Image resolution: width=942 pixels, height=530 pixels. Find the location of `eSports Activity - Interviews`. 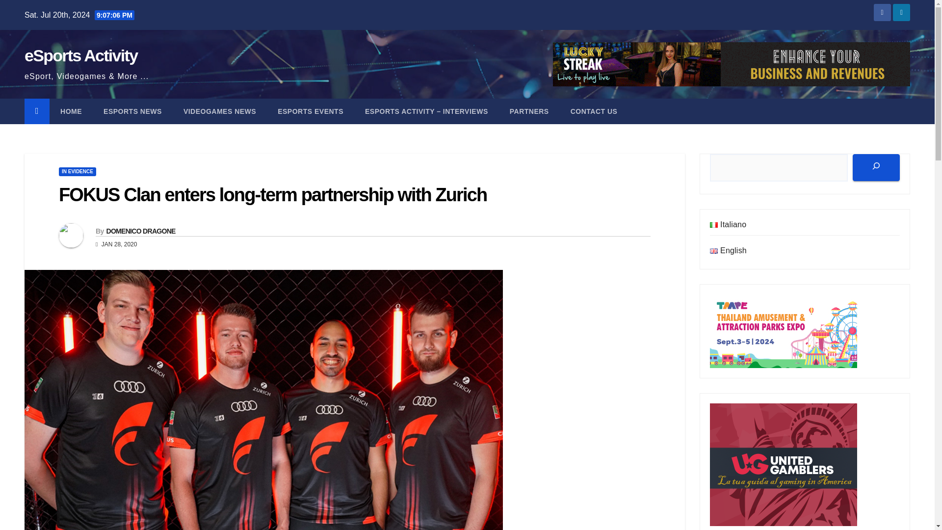

eSports Activity - Interviews is located at coordinates (426, 111).